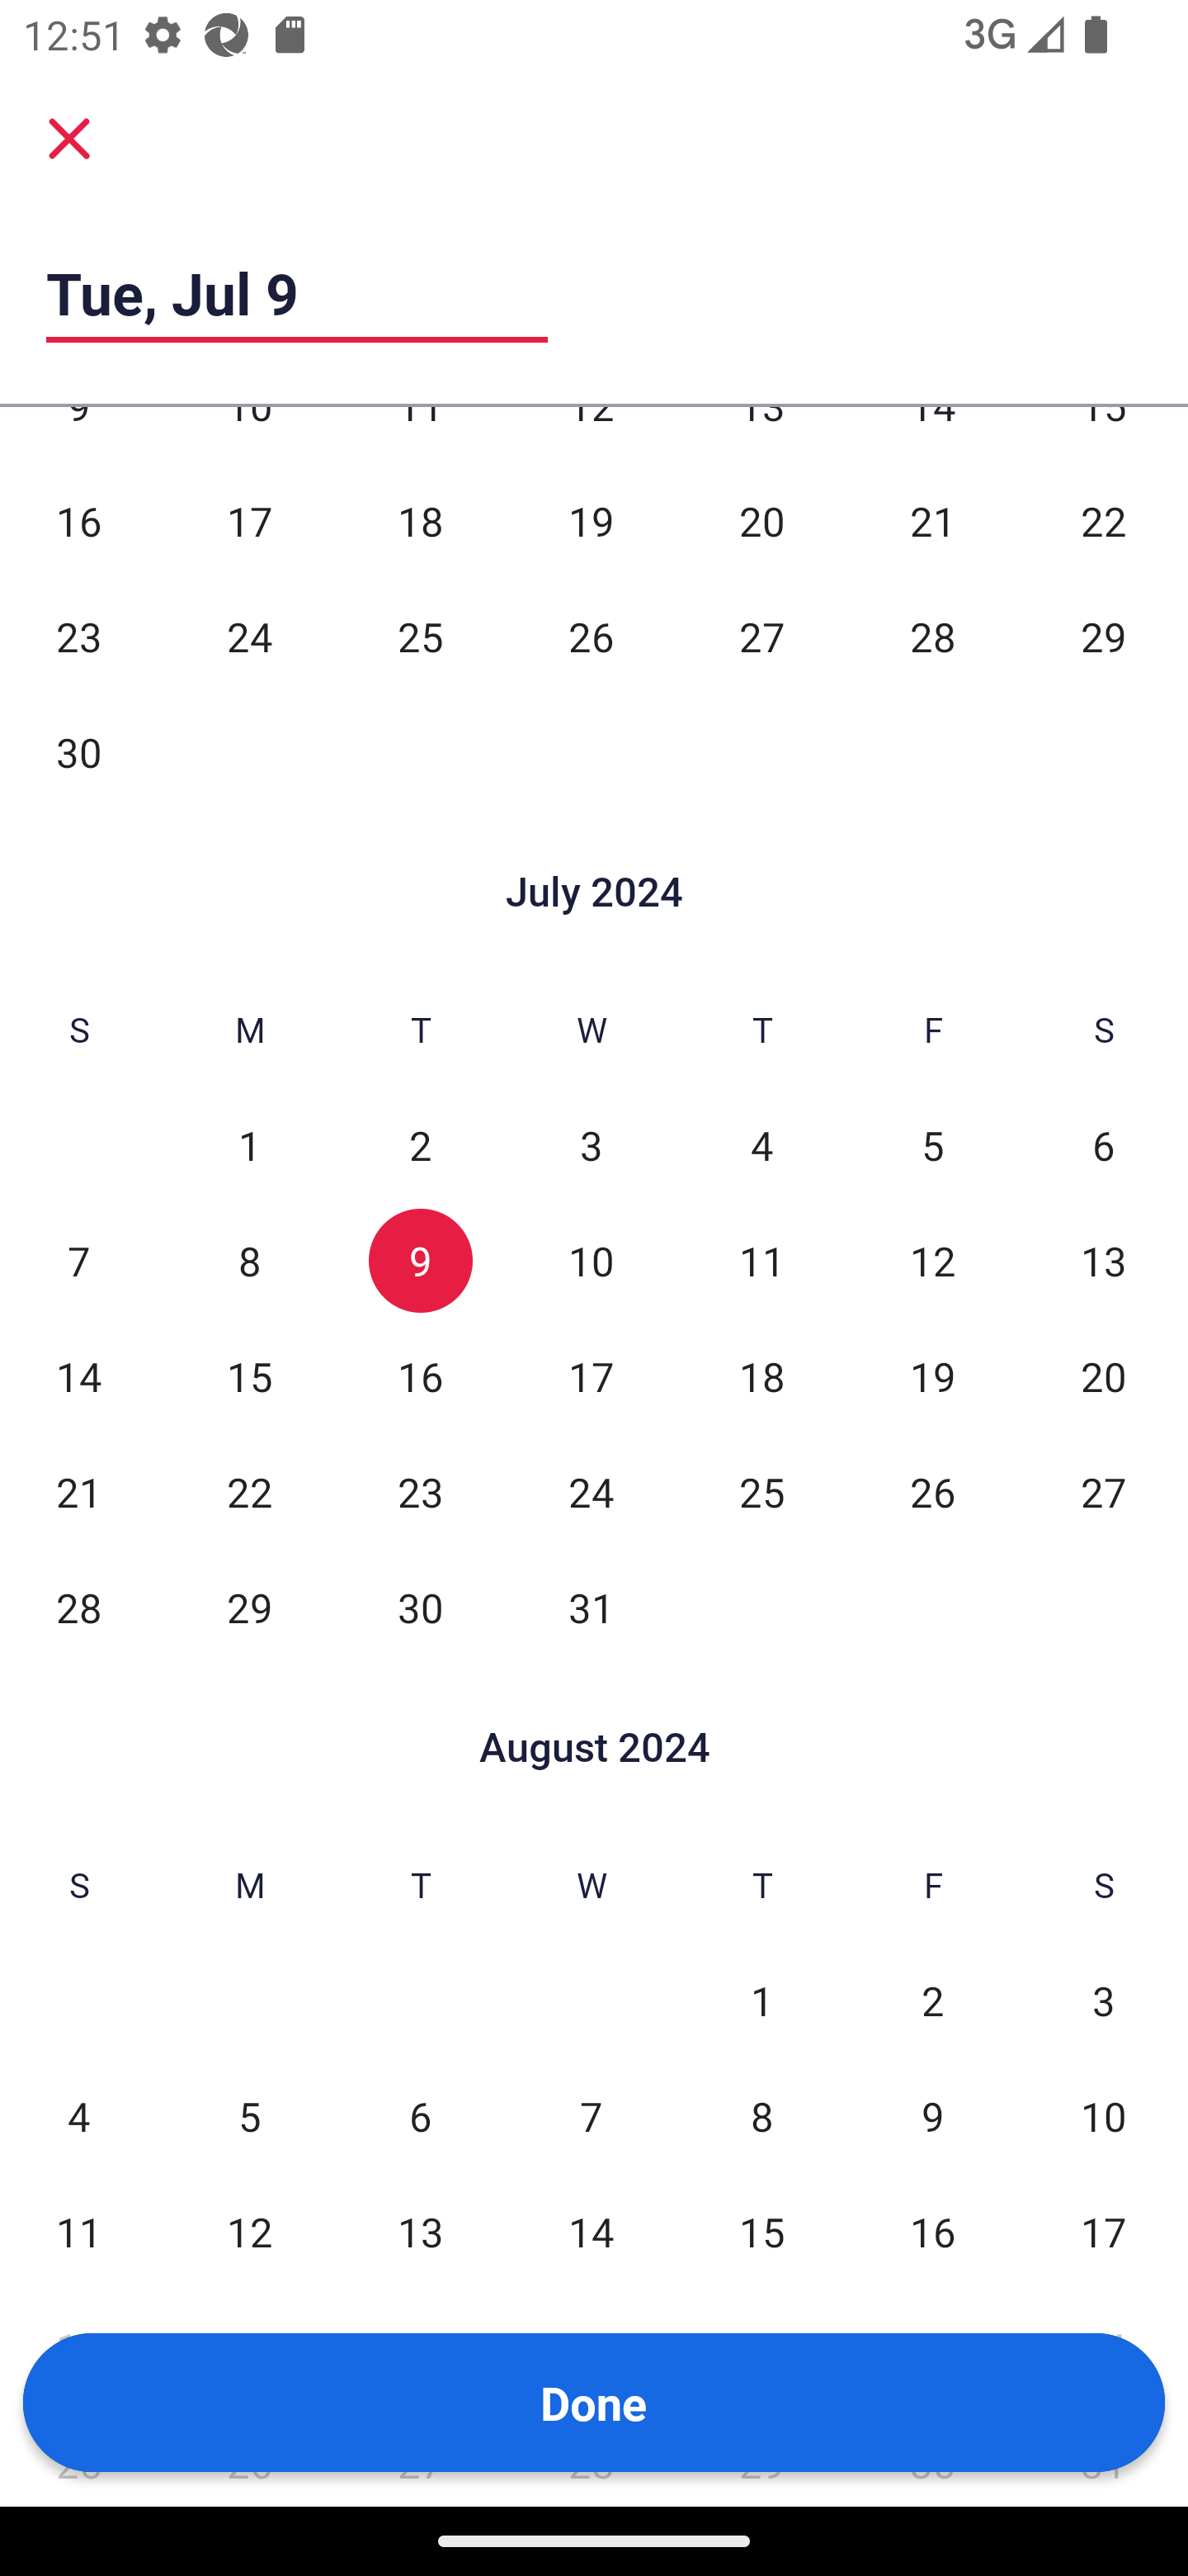  What do you see at coordinates (761, 2115) in the screenshot?
I see `8 Thu, Aug 8, Not Selected` at bounding box center [761, 2115].